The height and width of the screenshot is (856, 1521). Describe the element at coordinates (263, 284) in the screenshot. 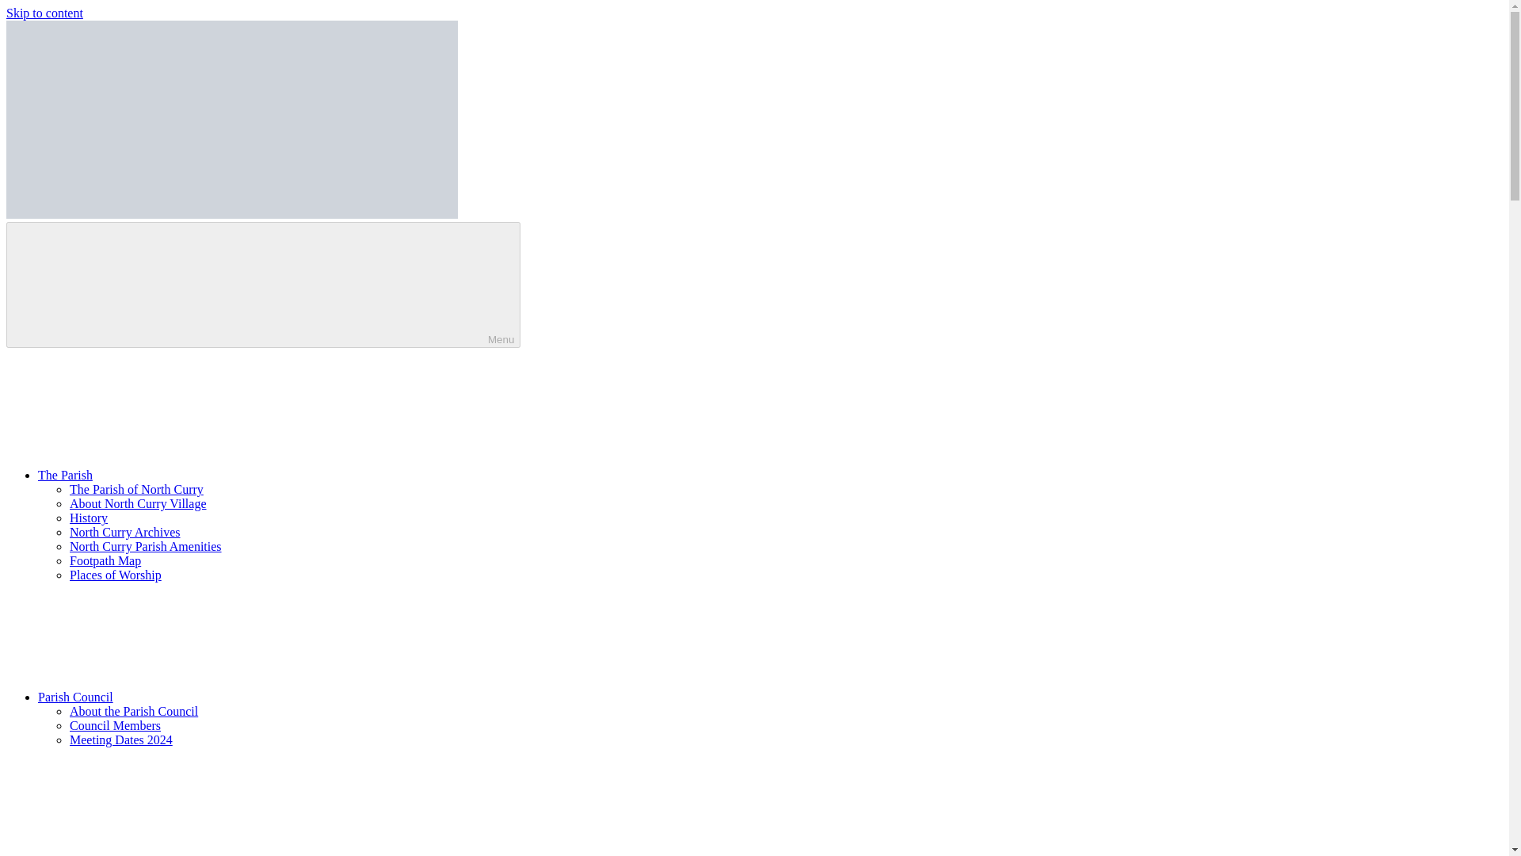

I see `Menu` at that location.